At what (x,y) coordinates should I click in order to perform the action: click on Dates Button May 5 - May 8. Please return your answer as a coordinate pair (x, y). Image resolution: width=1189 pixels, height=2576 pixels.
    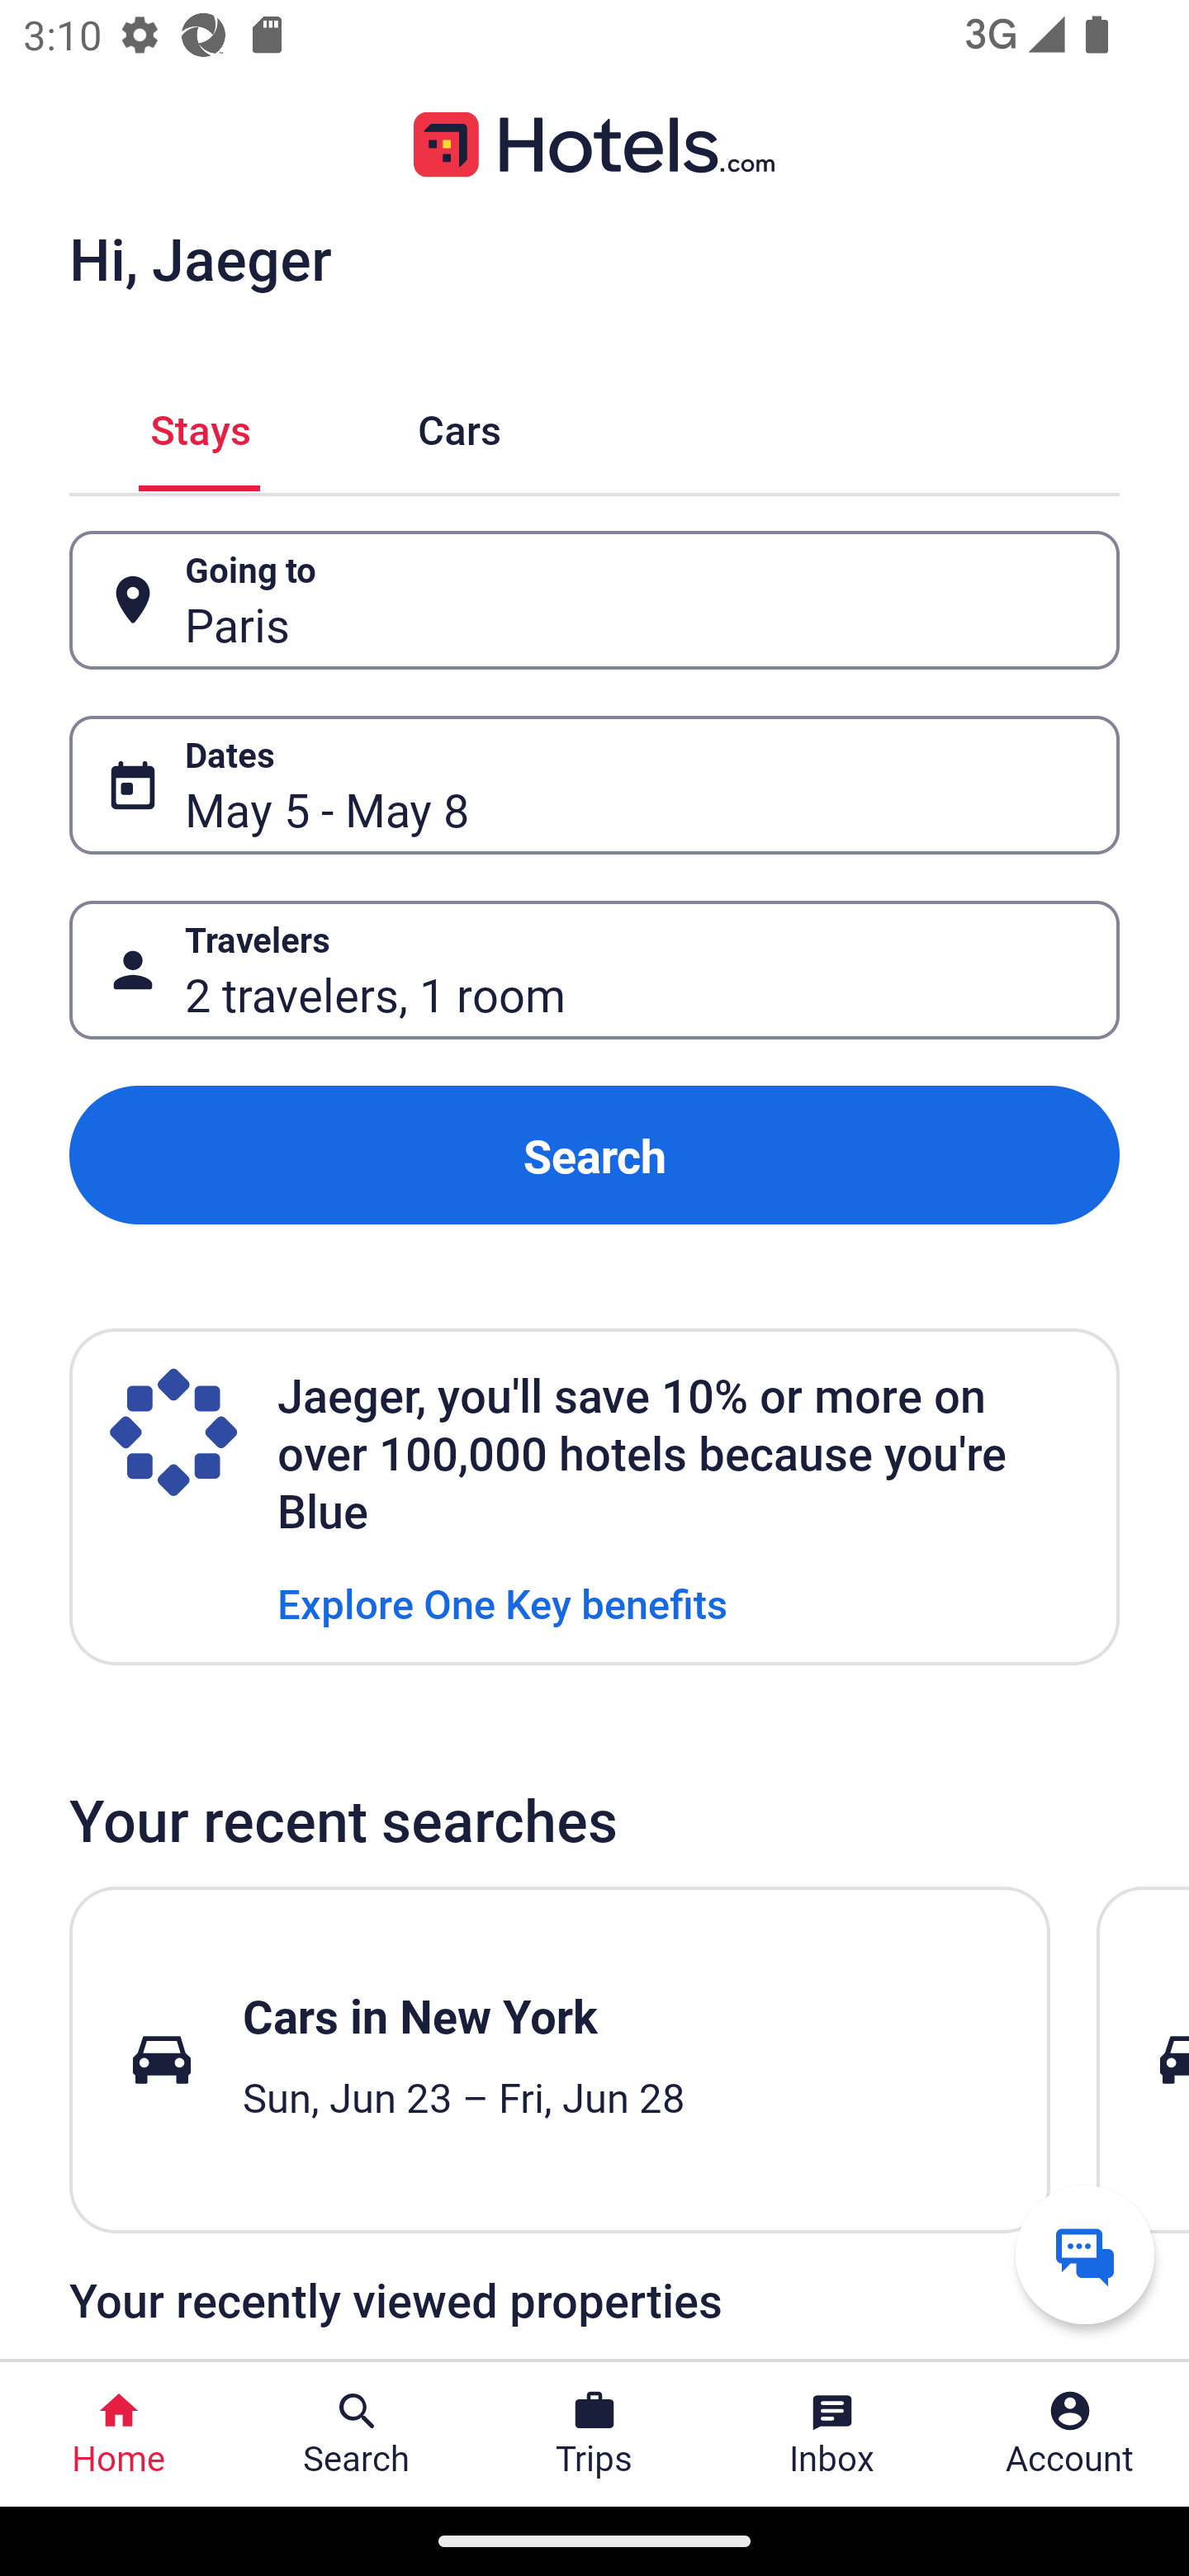
    Looking at the image, I should click on (594, 785).